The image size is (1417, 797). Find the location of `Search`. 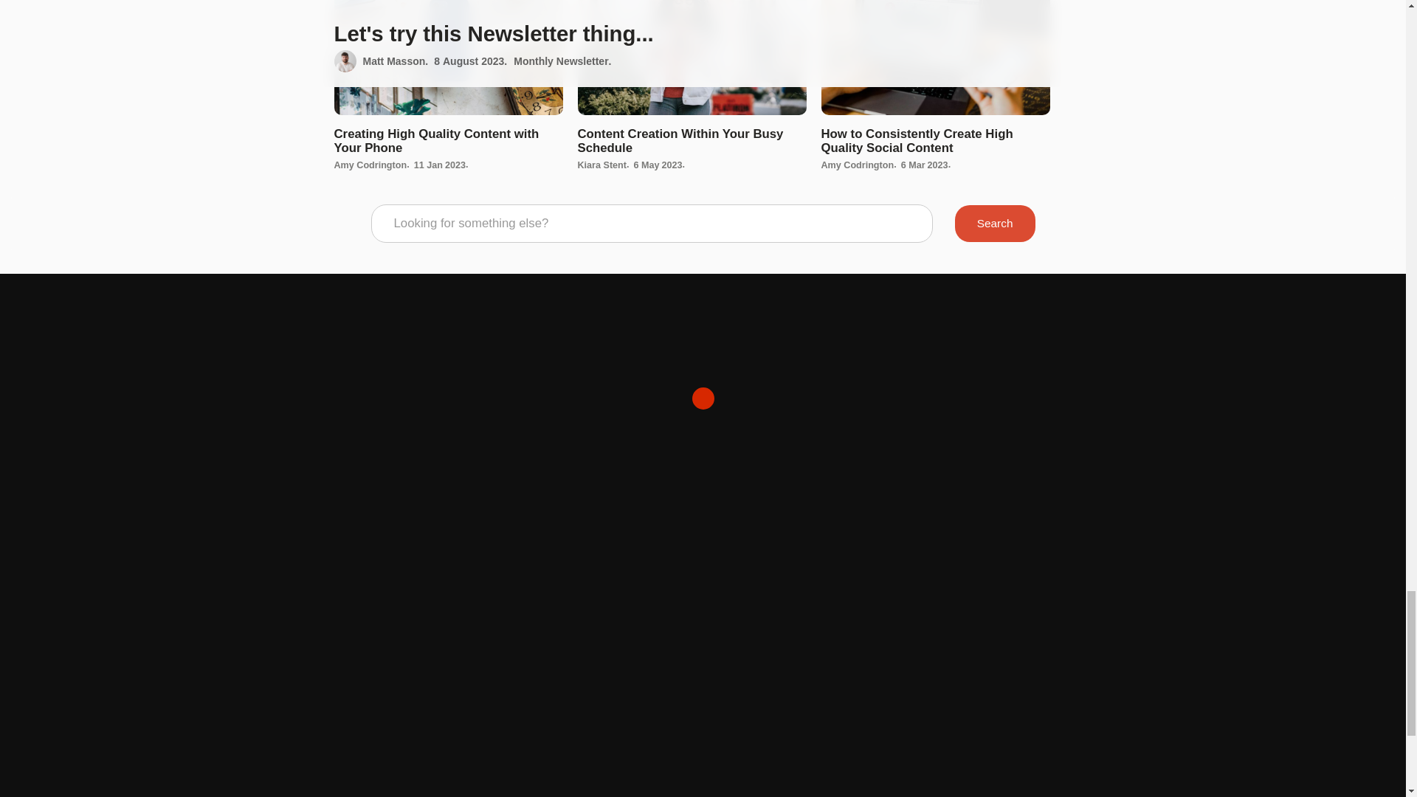

Search is located at coordinates (995, 223).